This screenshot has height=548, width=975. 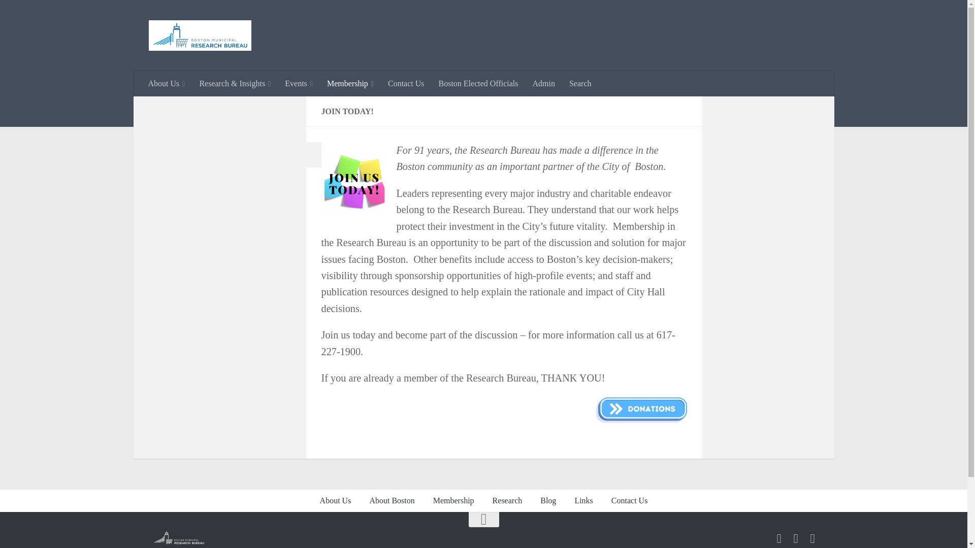 I want to click on Skip to content, so click(x=40, y=14).